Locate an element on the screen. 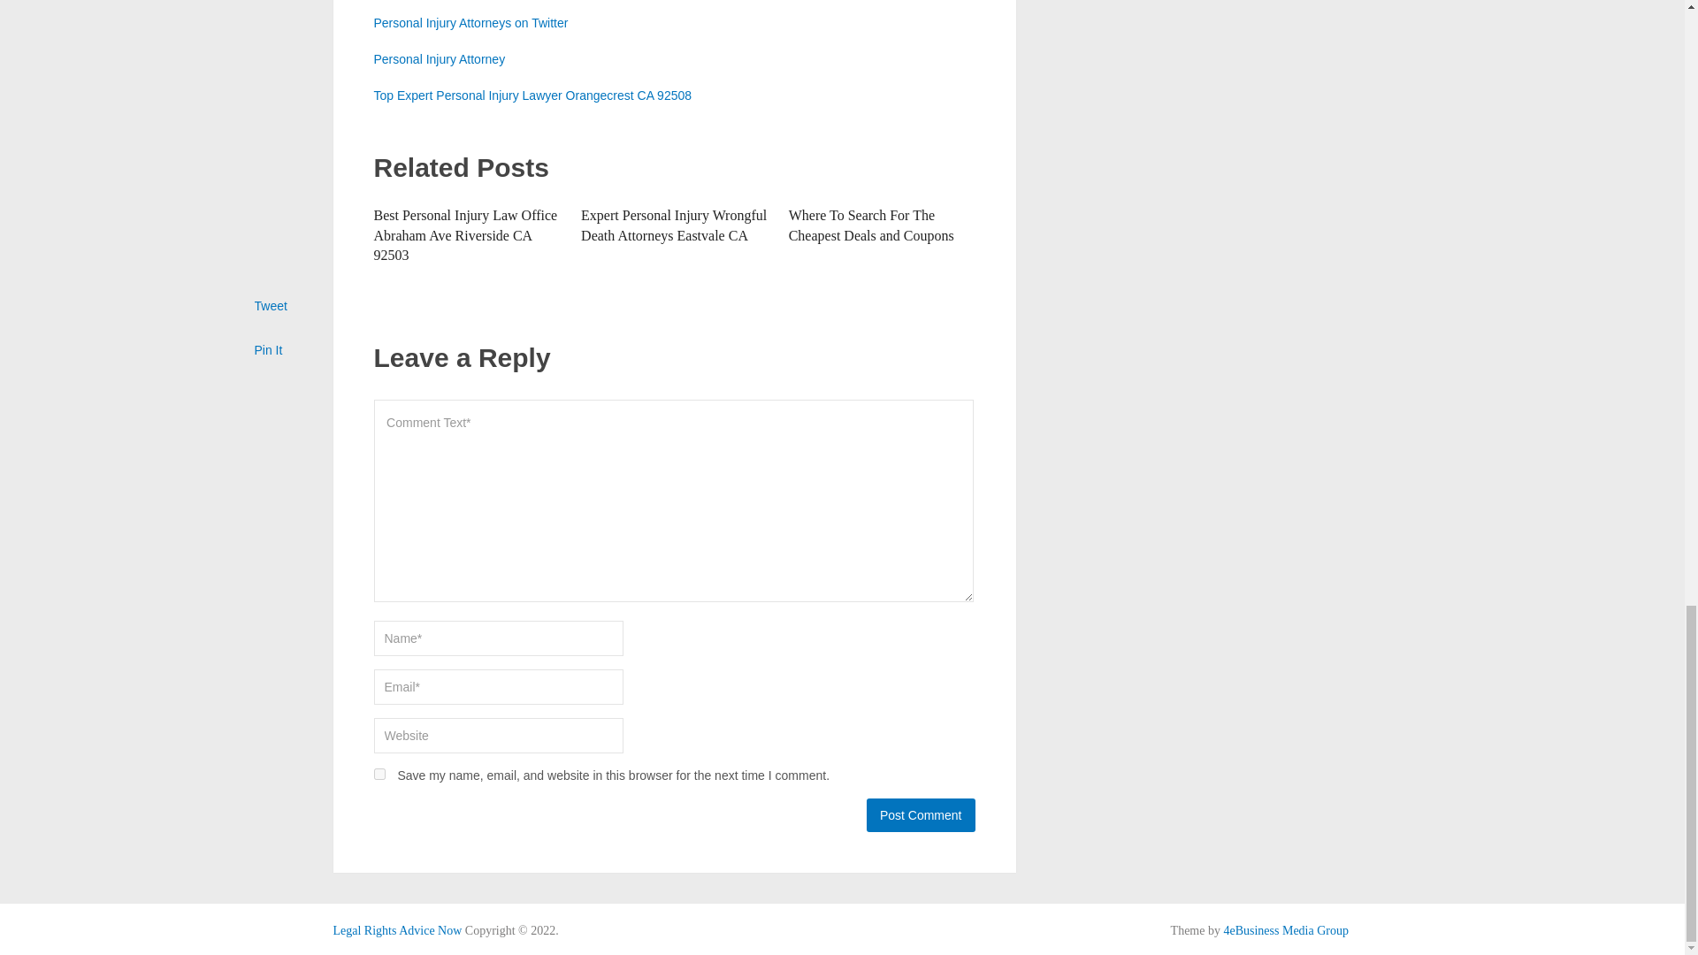 The width and height of the screenshot is (1698, 955). Expert Personal Injury Wrongful Death Attorneys Eastvale CA is located at coordinates (674, 225).